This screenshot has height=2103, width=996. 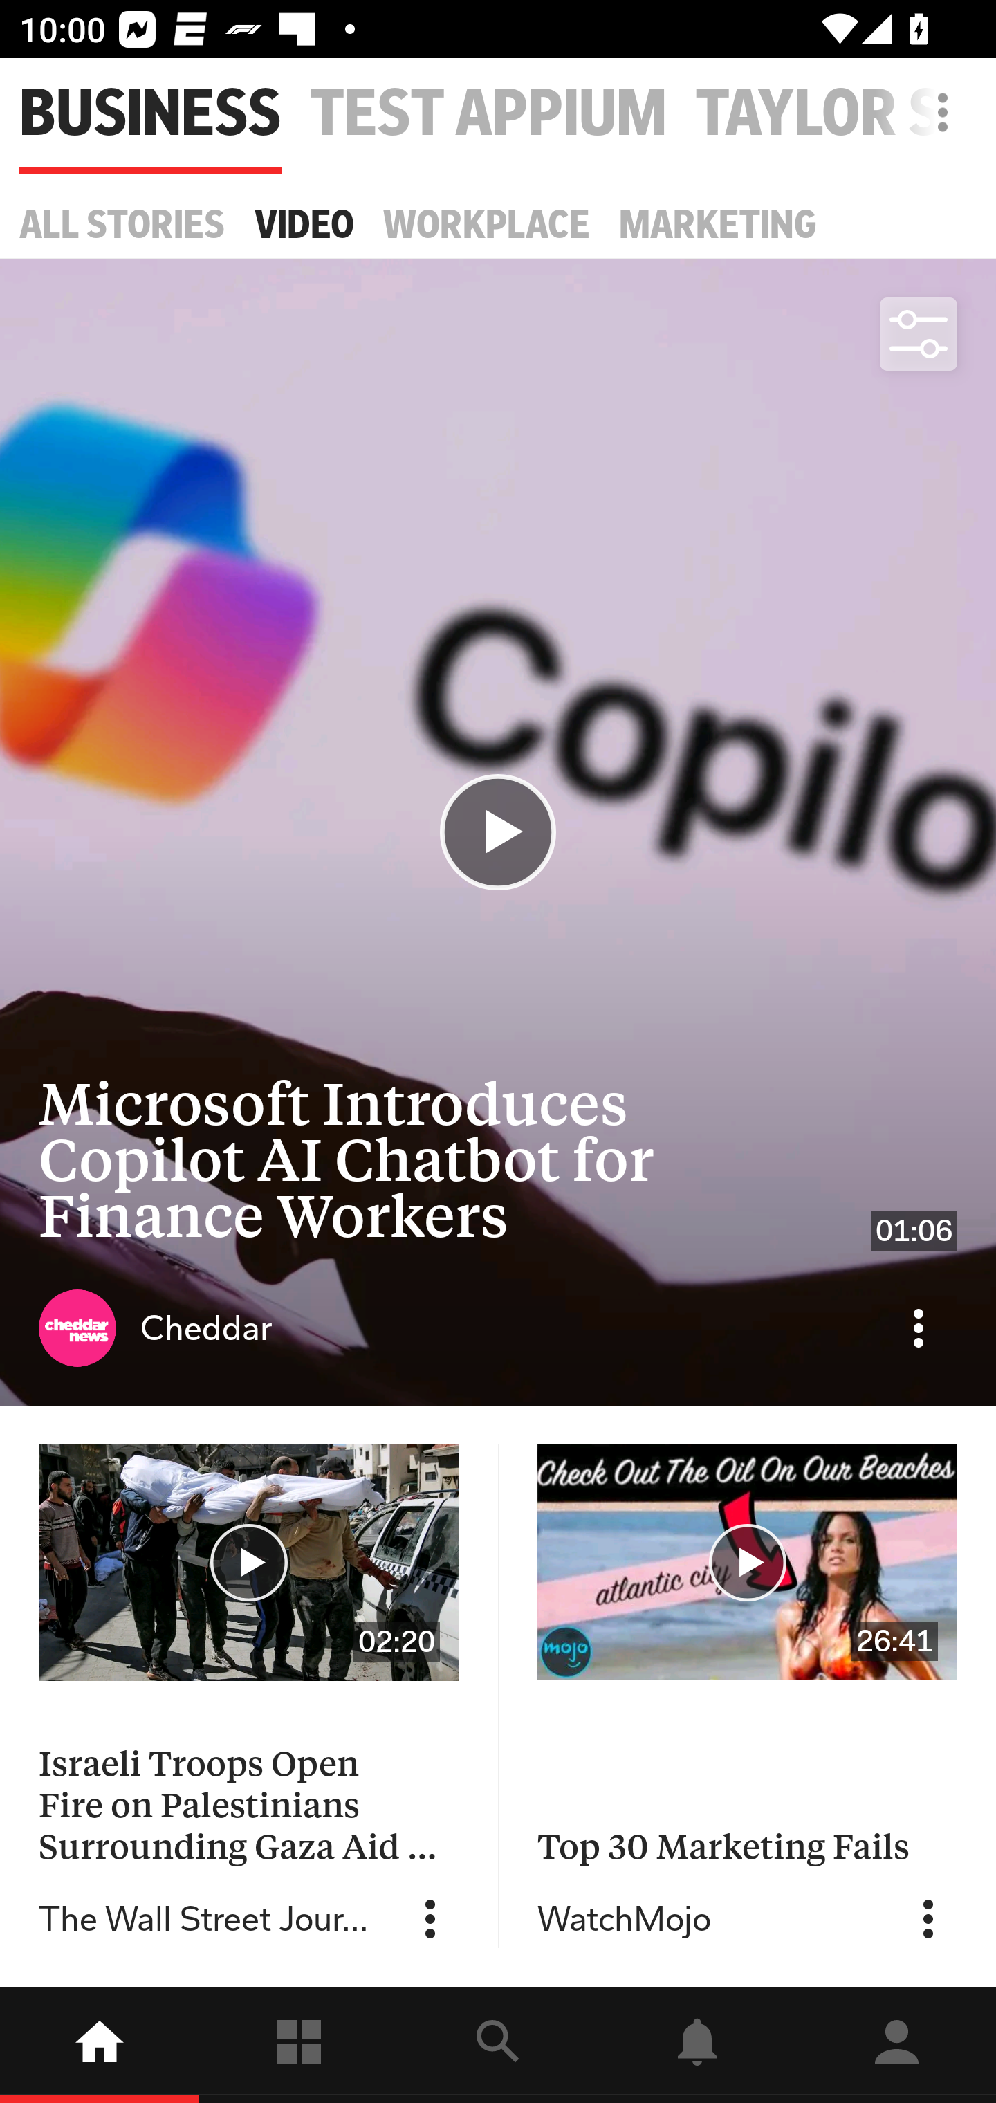 What do you see at coordinates (100, 2045) in the screenshot?
I see `home` at bounding box center [100, 2045].